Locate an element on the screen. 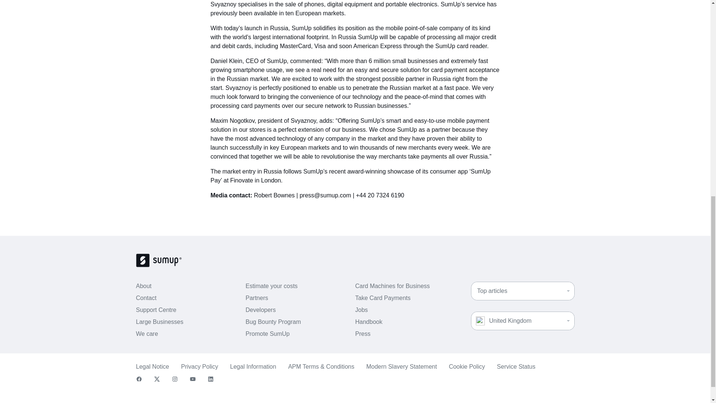 The image size is (716, 403). Support Centre is located at coordinates (156, 310).